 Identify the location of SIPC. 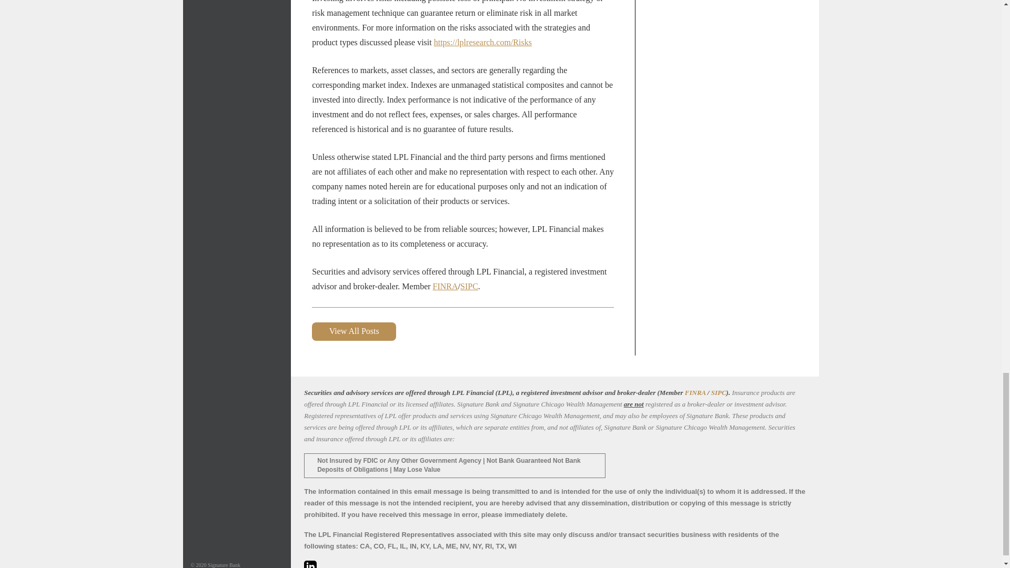
(719, 392).